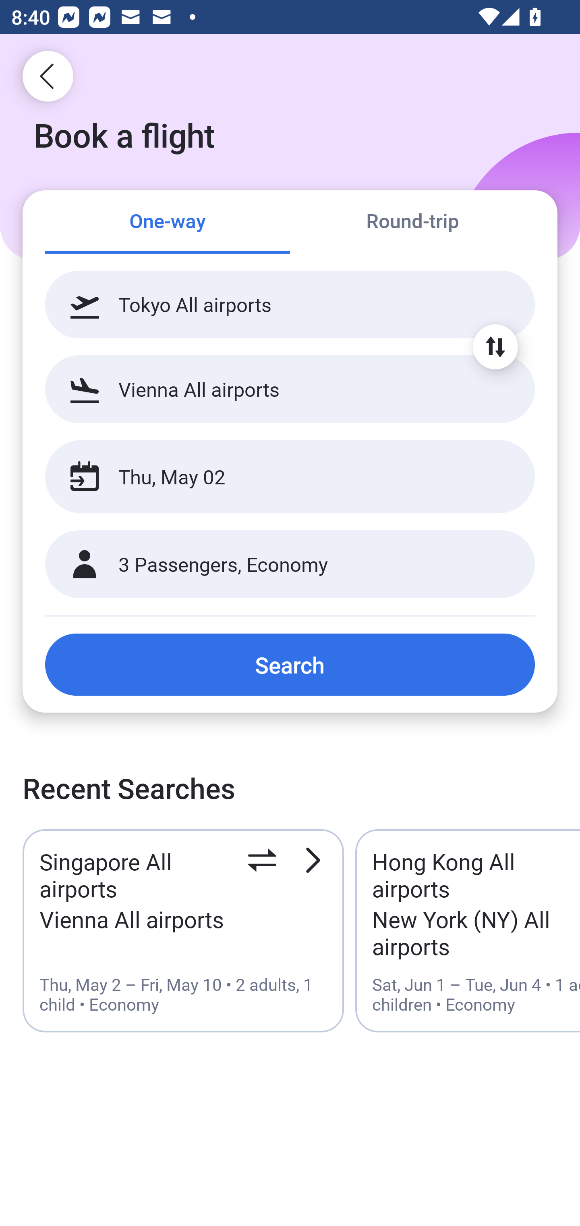 The height and width of the screenshot is (1226, 580). I want to click on Tokyo All airports, so click(290, 304).